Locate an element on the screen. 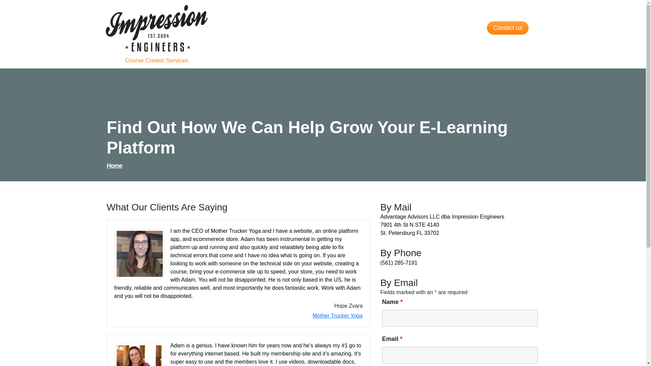  Contact us is located at coordinates (507, 28).